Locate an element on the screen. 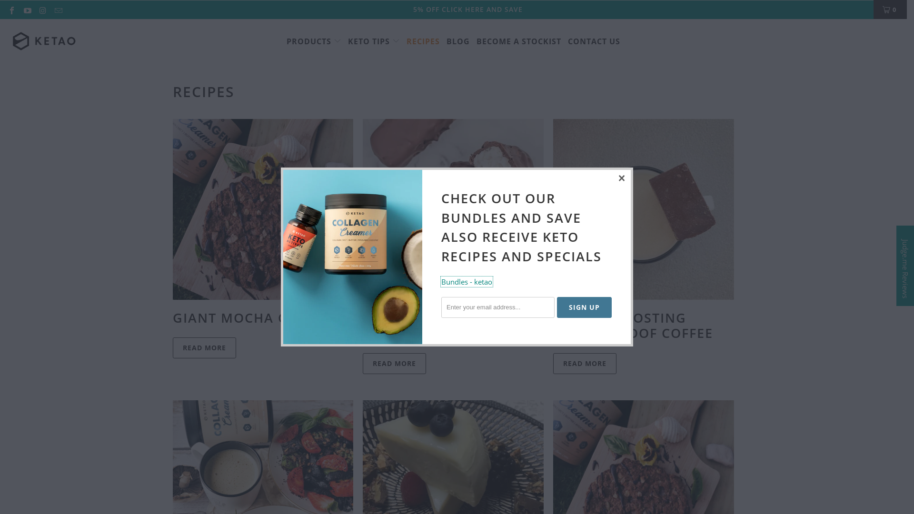  PRODUCTS is located at coordinates (314, 42).